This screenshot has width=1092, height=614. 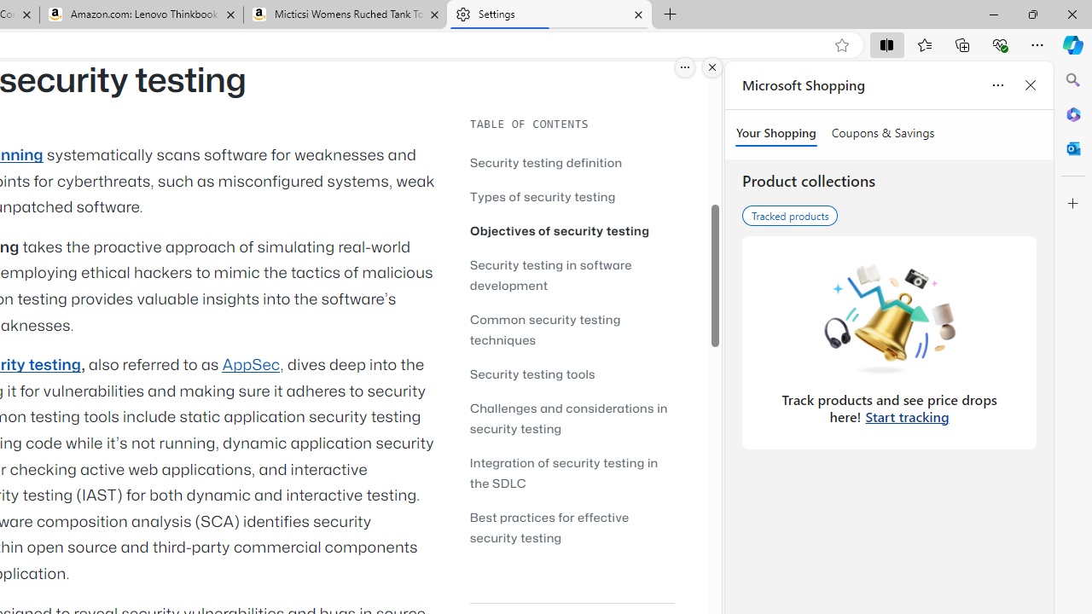 I want to click on Objectives of security testing, so click(x=572, y=230).